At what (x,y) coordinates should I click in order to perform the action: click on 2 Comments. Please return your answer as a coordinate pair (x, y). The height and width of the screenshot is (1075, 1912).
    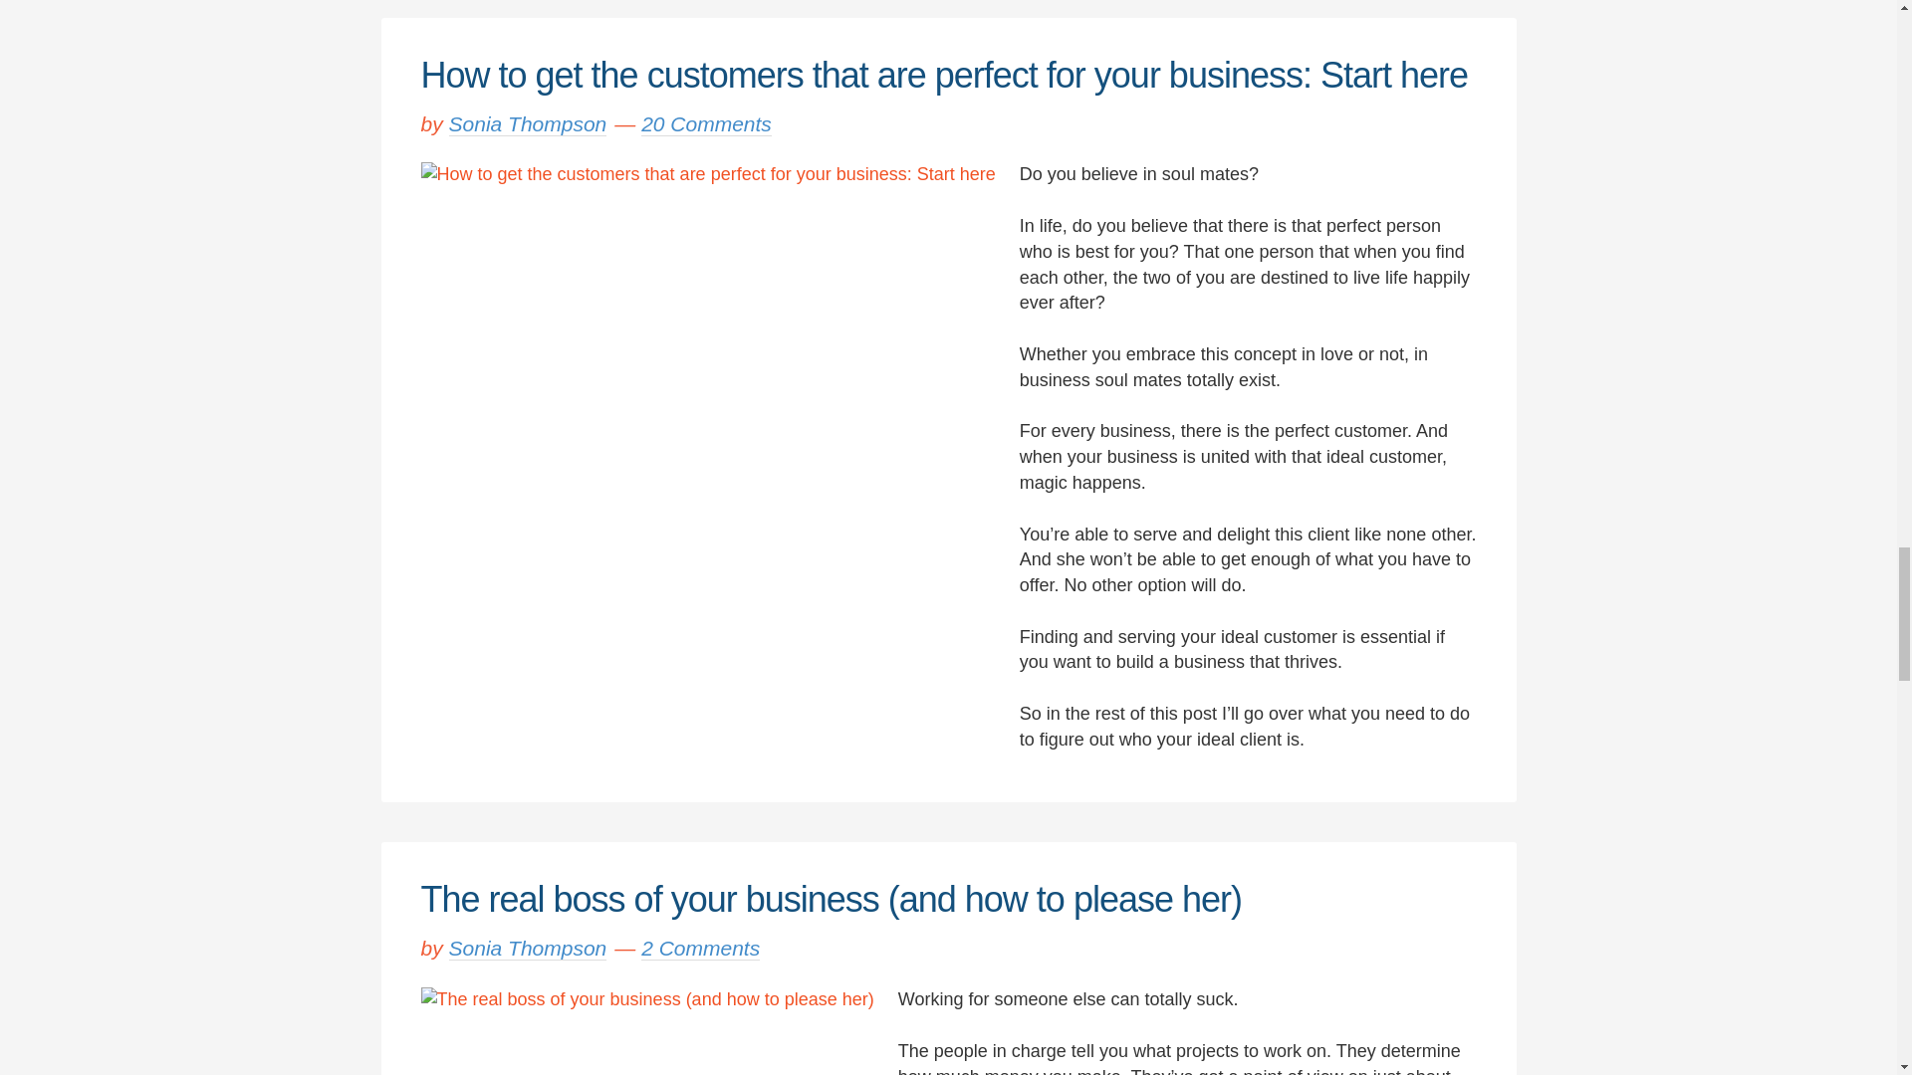
    Looking at the image, I should click on (699, 948).